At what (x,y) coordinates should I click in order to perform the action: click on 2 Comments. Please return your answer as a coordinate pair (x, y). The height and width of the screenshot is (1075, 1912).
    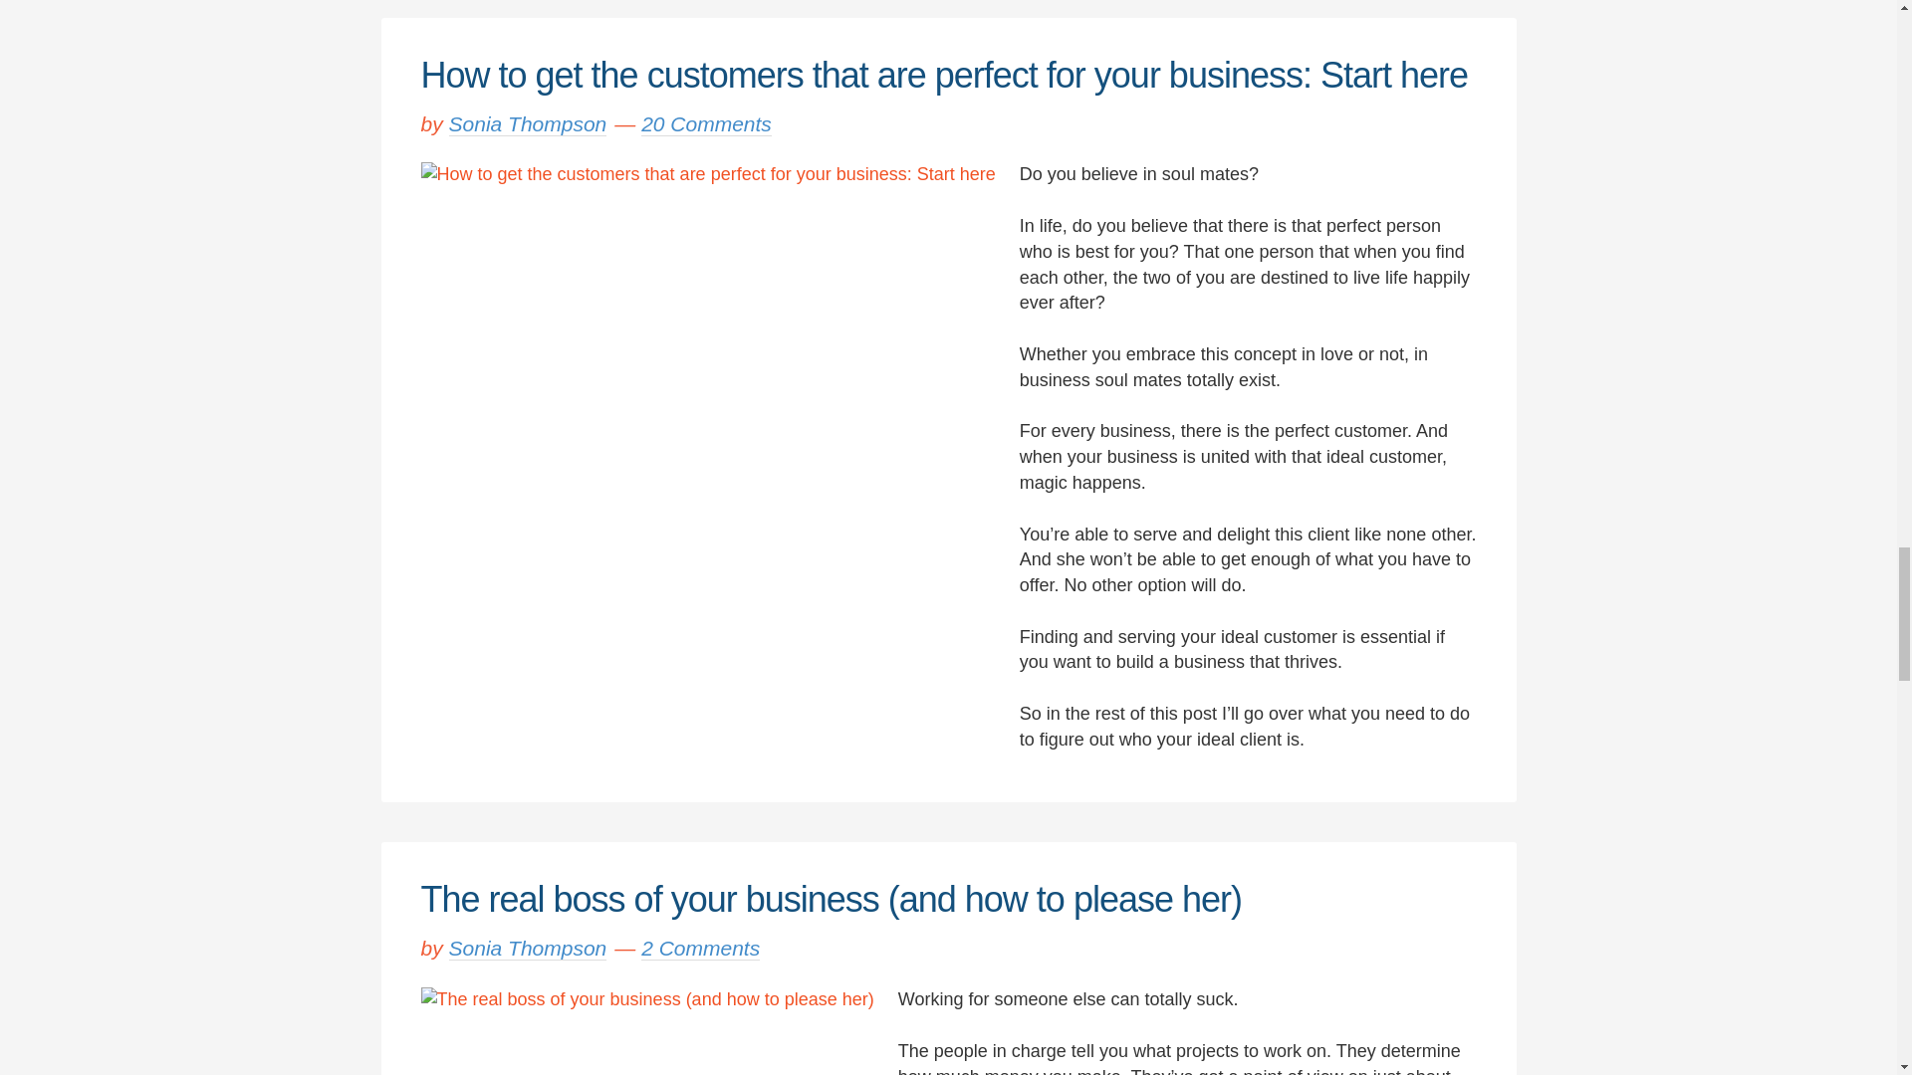
    Looking at the image, I should click on (699, 948).